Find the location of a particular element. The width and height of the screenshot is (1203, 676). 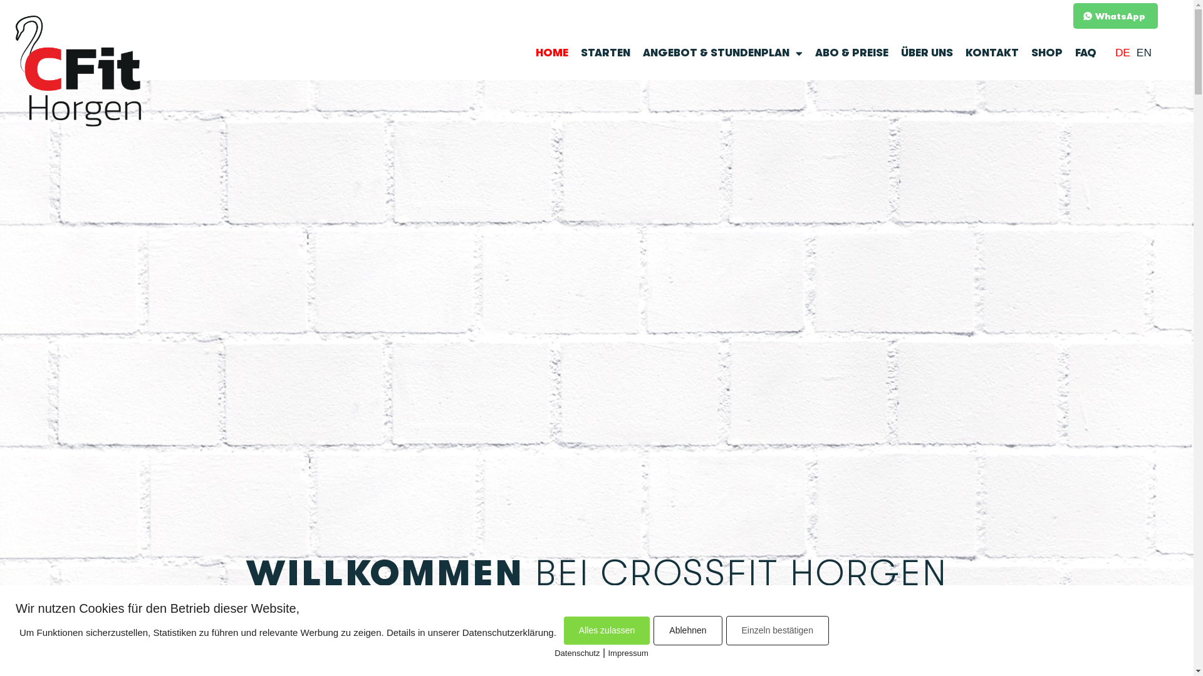

DE is located at coordinates (1123, 53).